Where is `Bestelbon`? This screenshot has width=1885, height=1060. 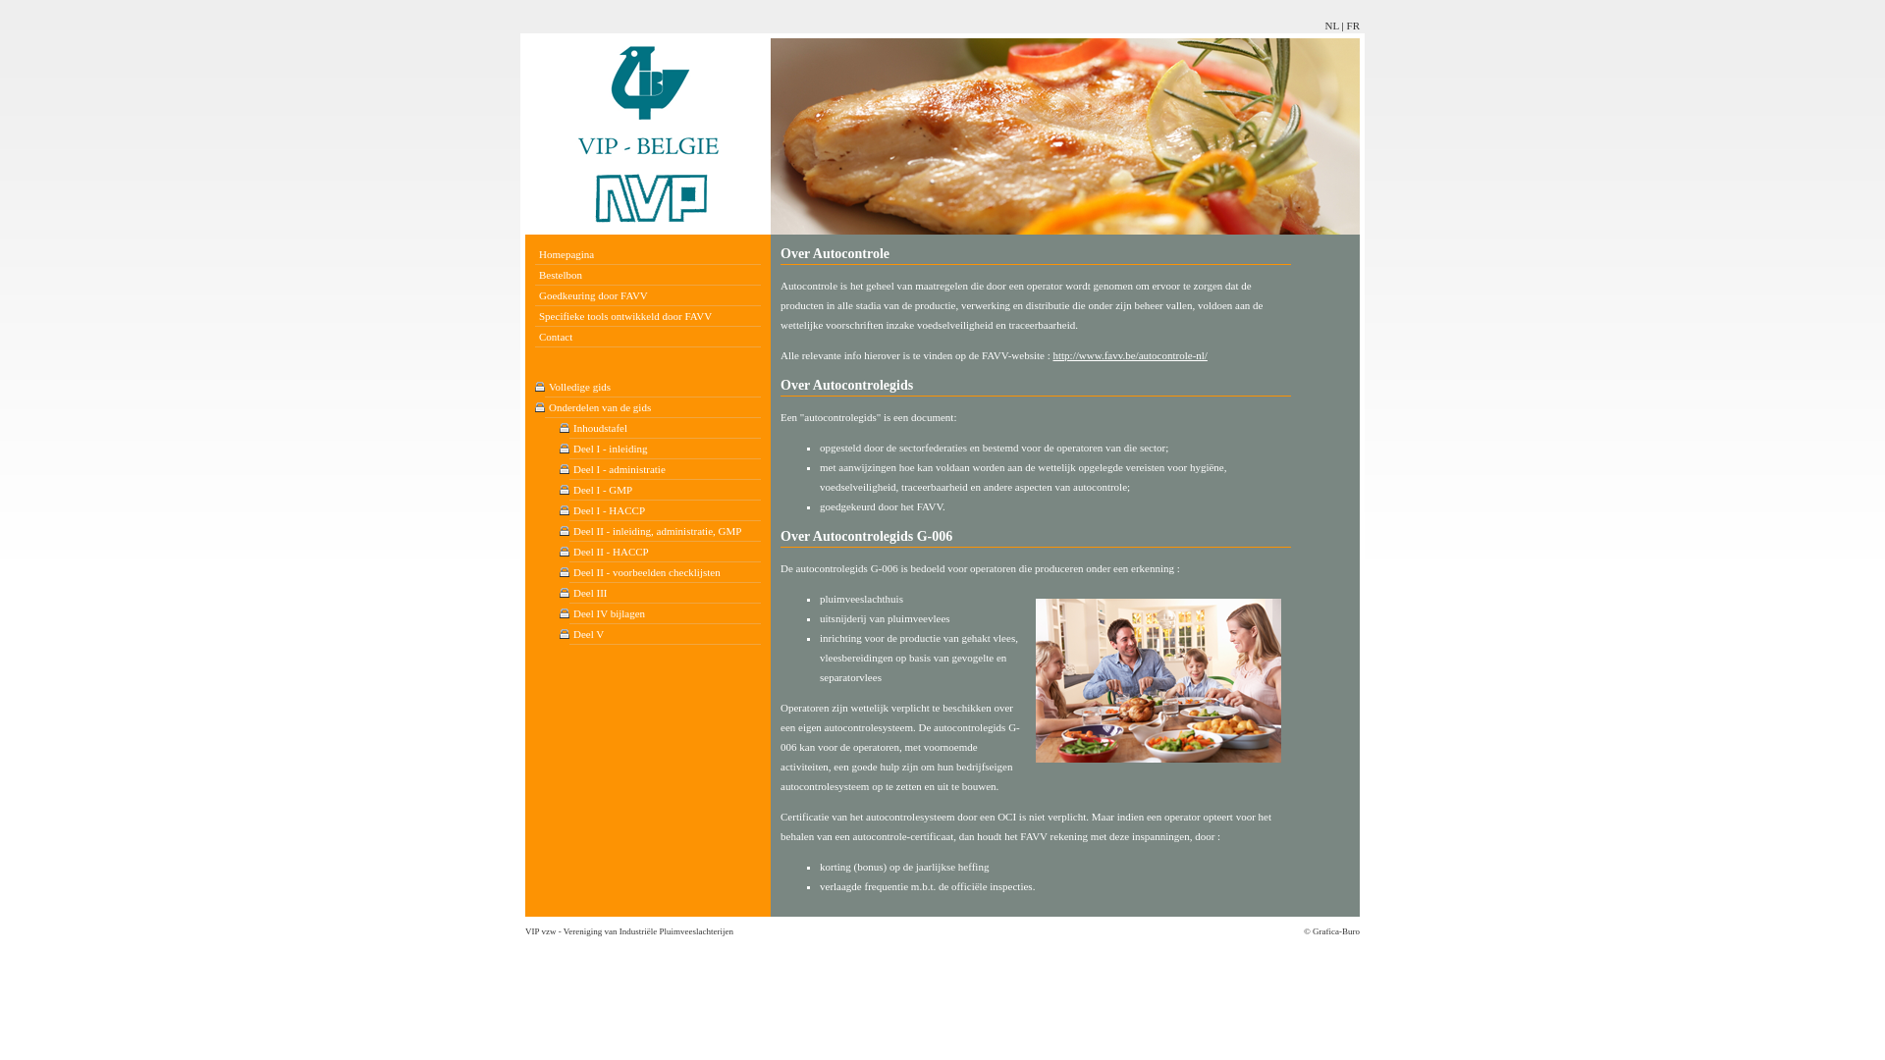
Bestelbon is located at coordinates (648, 275).